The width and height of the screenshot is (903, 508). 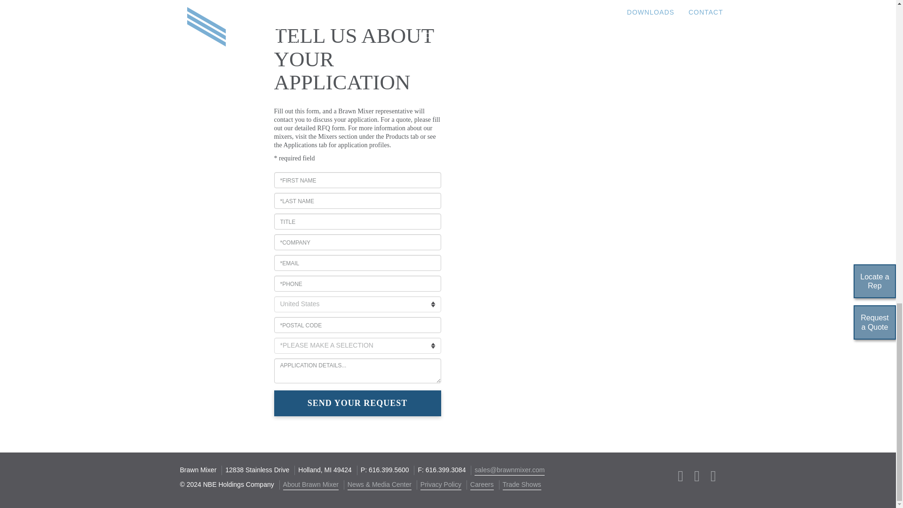 I want to click on Send your request, so click(x=356, y=403).